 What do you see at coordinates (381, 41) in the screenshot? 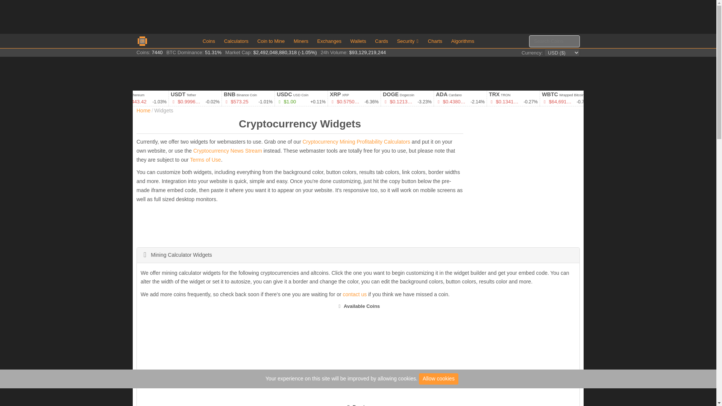
I see `Cryptocurrency Debit Cards` at bounding box center [381, 41].